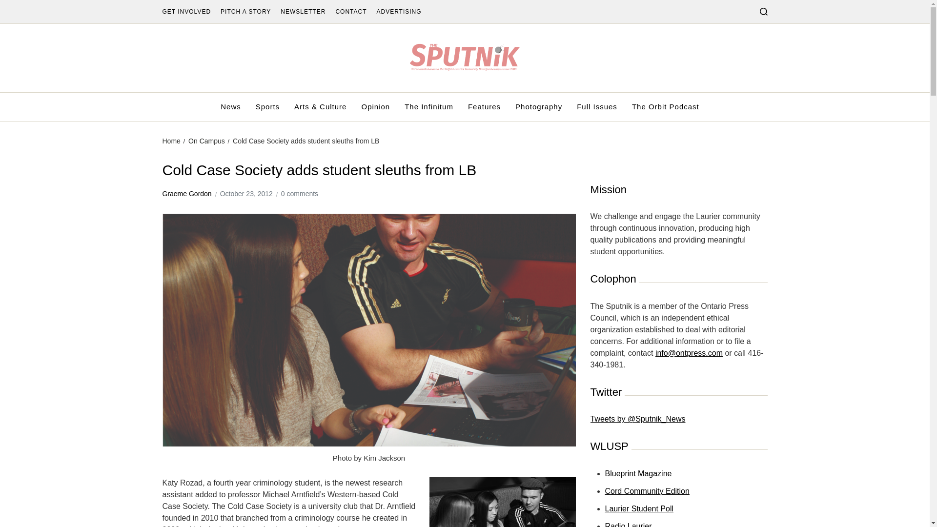  Describe the element at coordinates (350, 12) in the screenshot. I see `CONTACT` at that location.